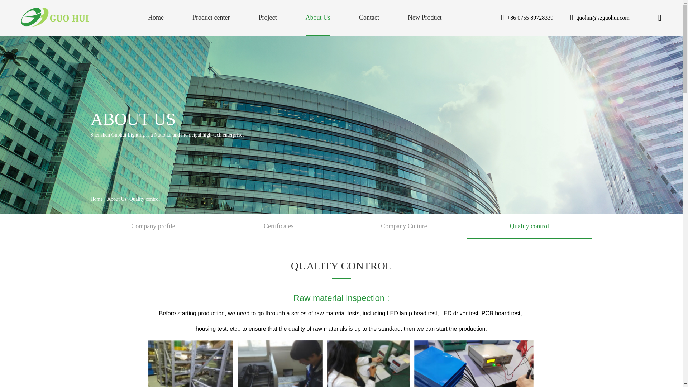 The width and height of the screenshot is (688, 387). What do you see at coordinates (117, 199) in the screenshot?
I see `About Us` at bounding box center [117, 199].